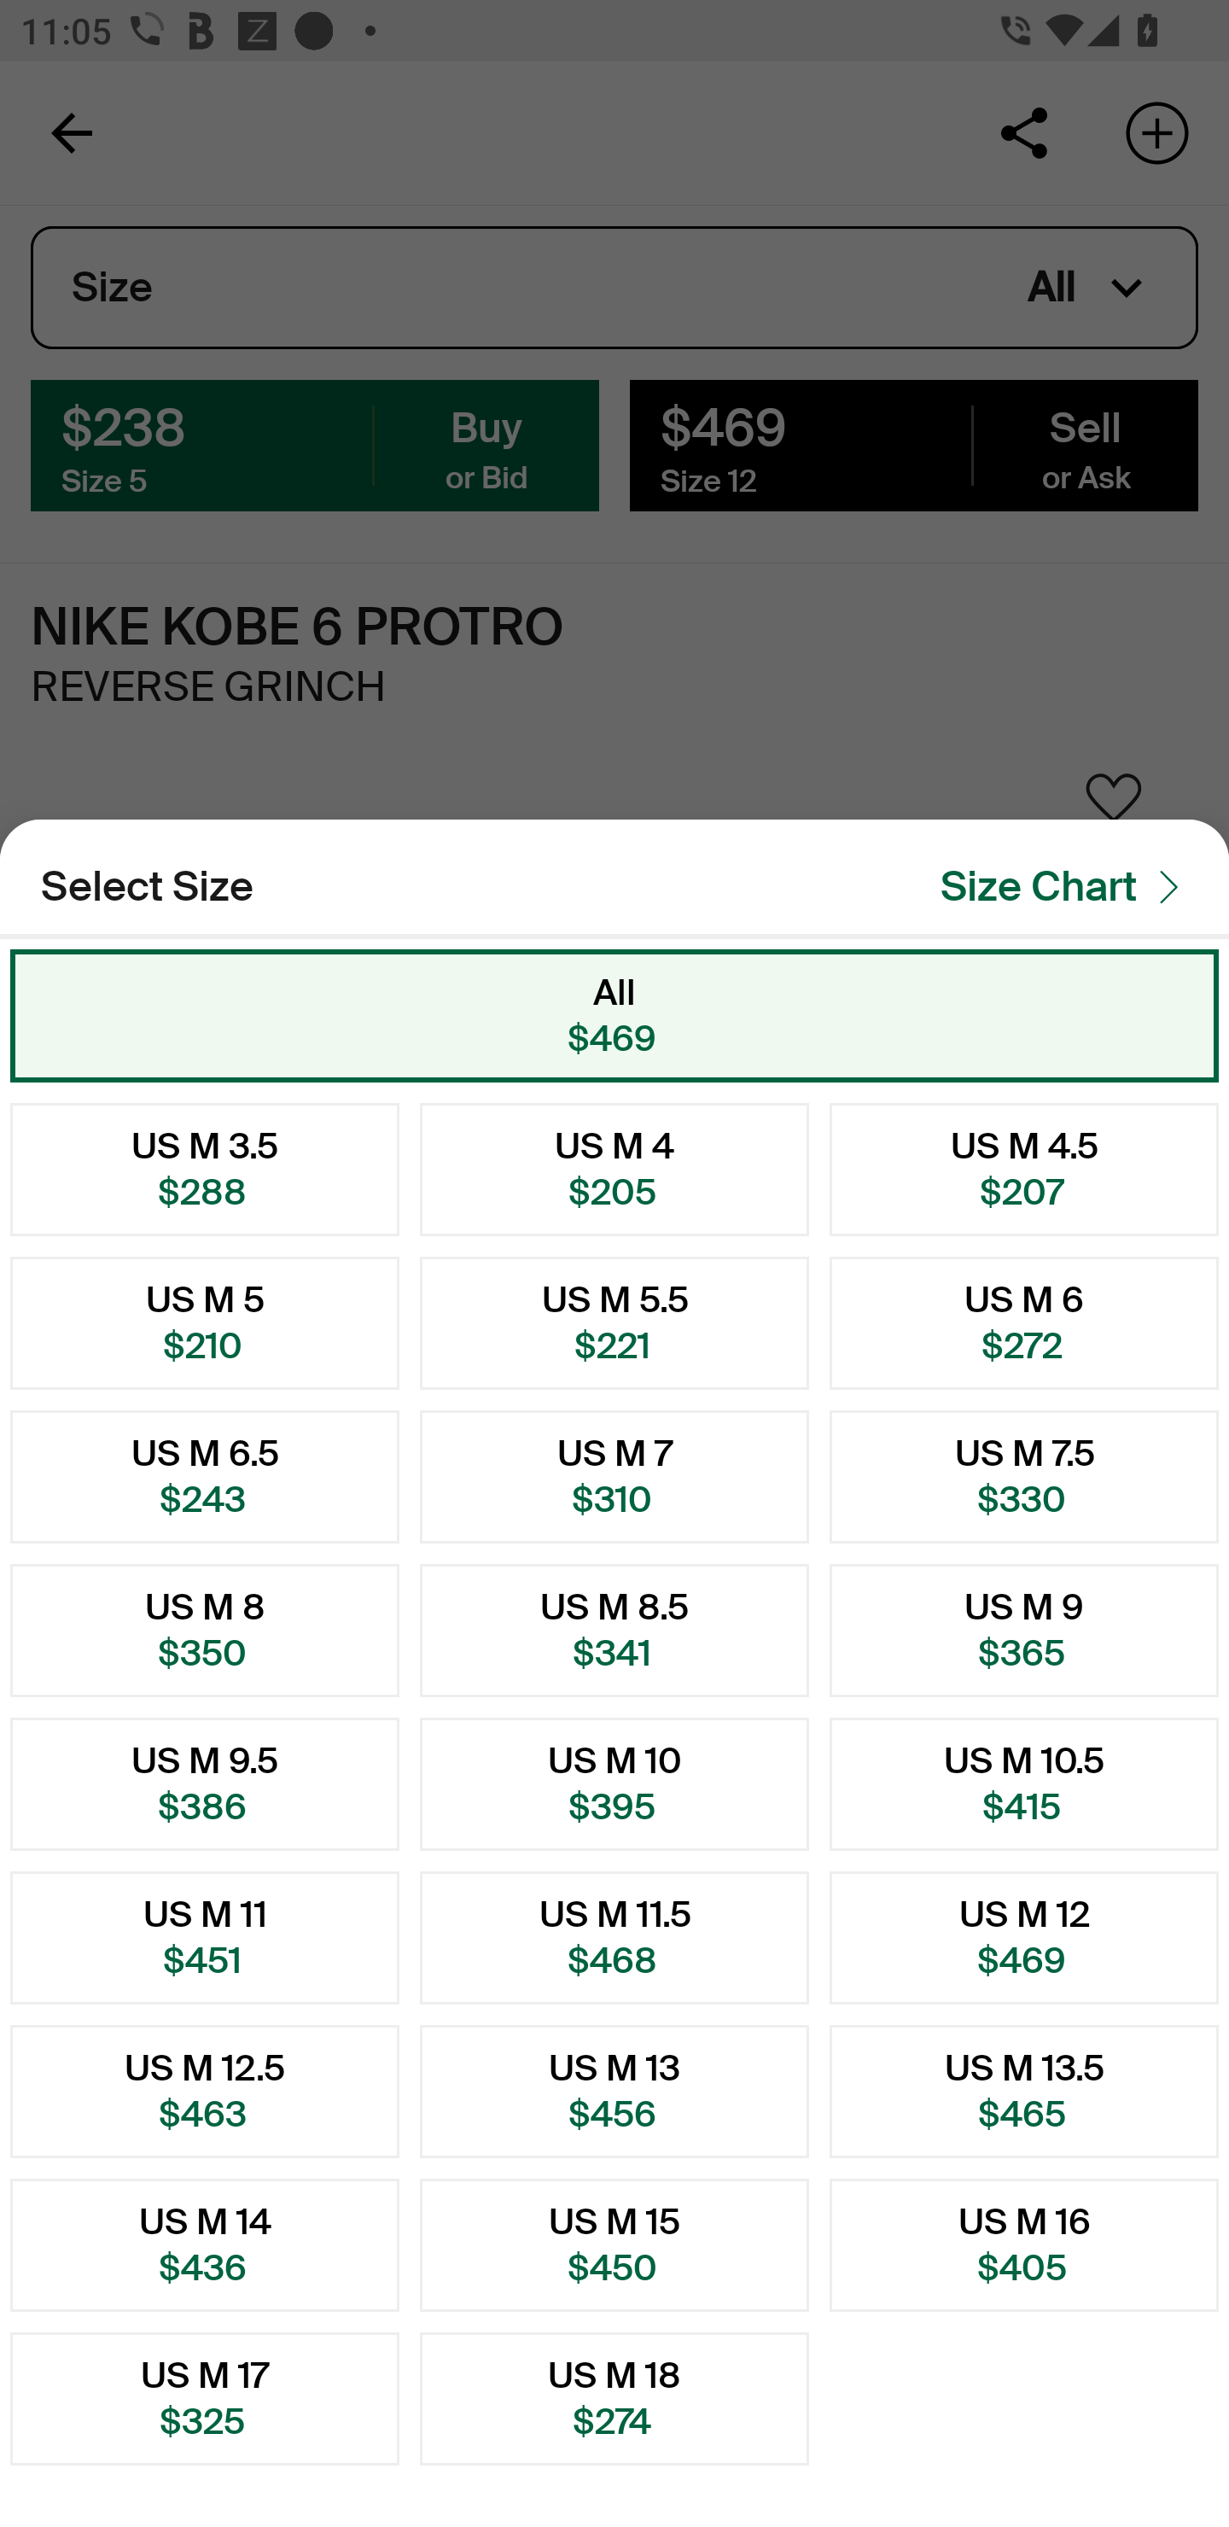 The image size is (1229, 2527). What do you see at coordinates (205, 2090) in the screenshot?
I see `US M 12.5 $463` at bounding box center [205, 2090].